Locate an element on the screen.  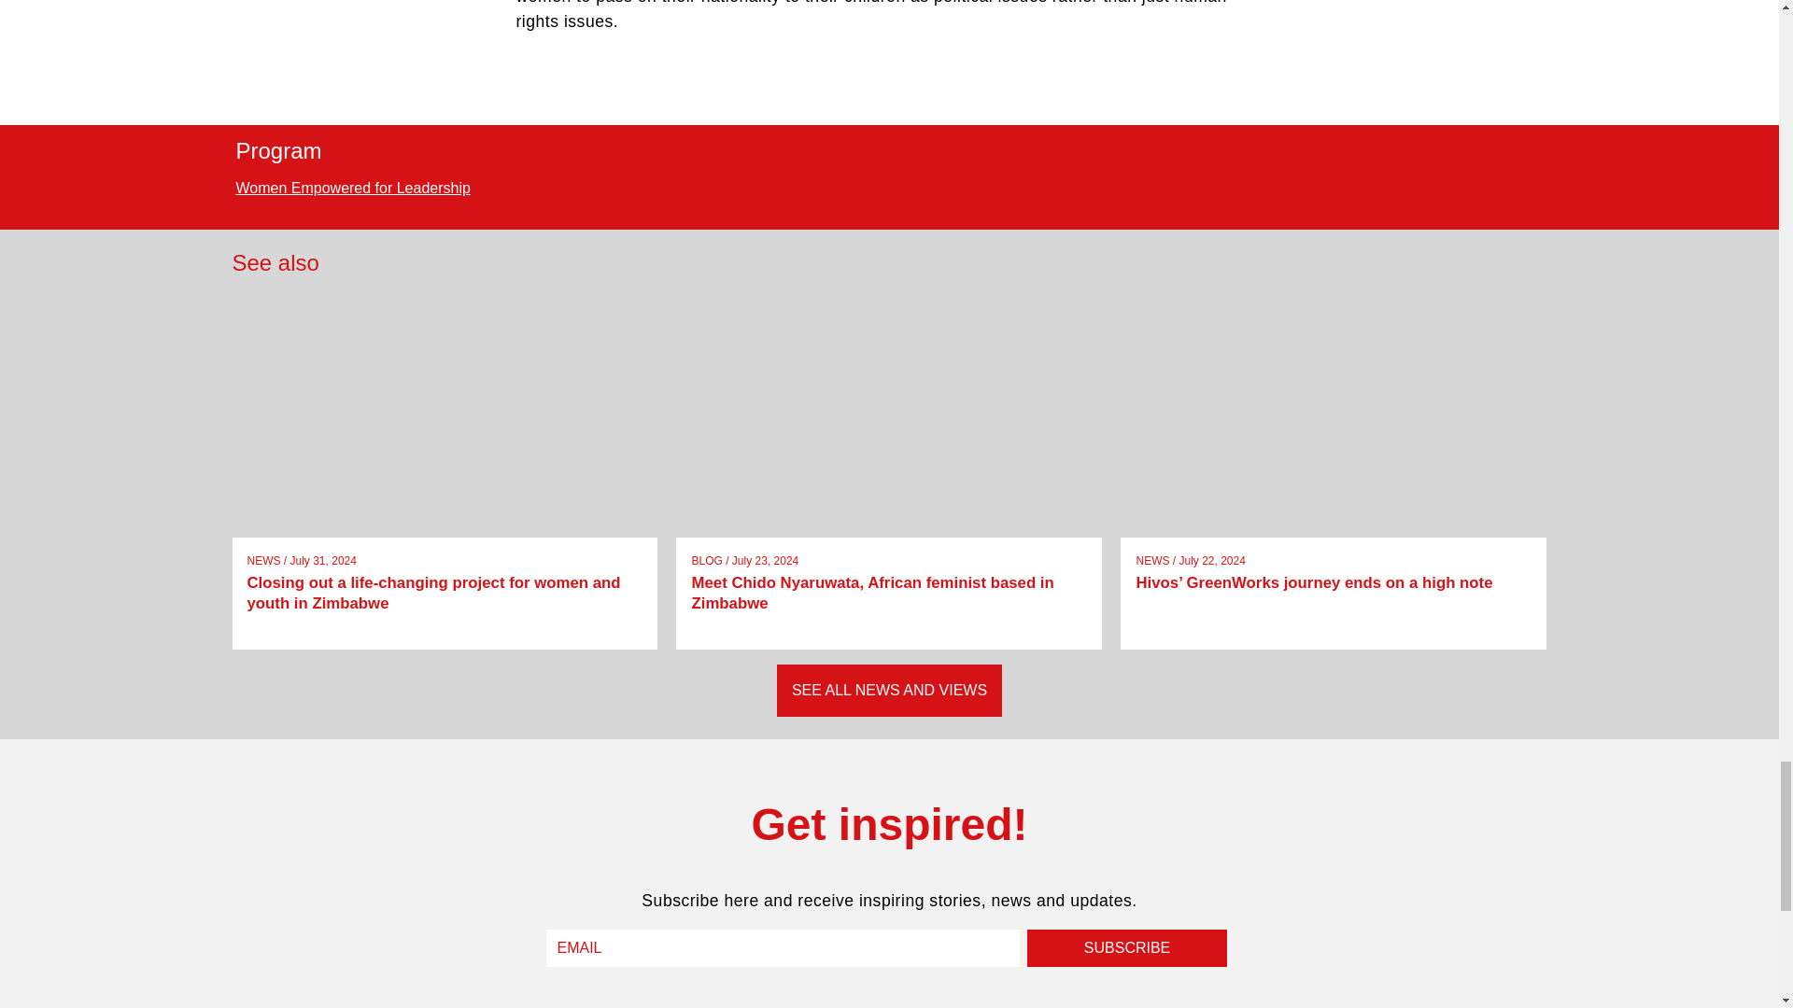
Subscribe is located at coordinates (1126, 947).